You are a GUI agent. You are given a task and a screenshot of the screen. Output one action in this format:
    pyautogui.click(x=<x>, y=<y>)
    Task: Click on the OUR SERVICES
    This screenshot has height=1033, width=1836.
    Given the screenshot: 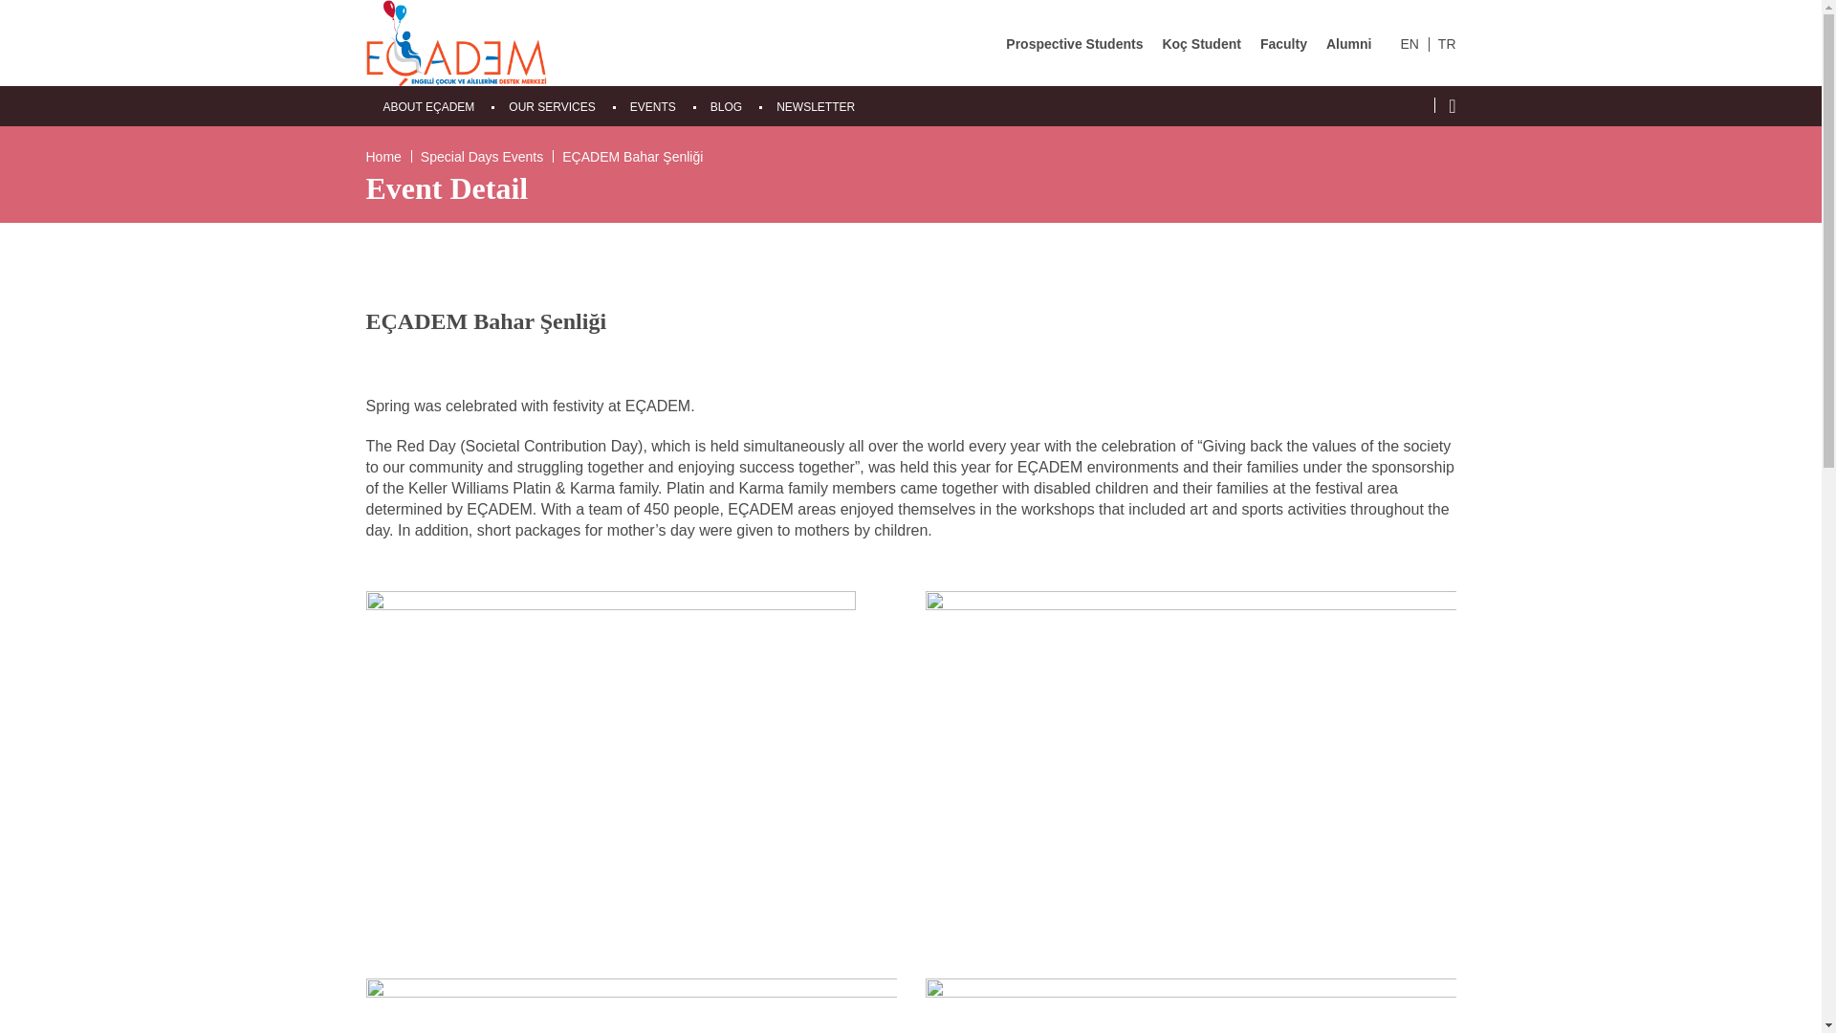 What is the action you would take?
    pyautogui.click(x=551, y=106)
    